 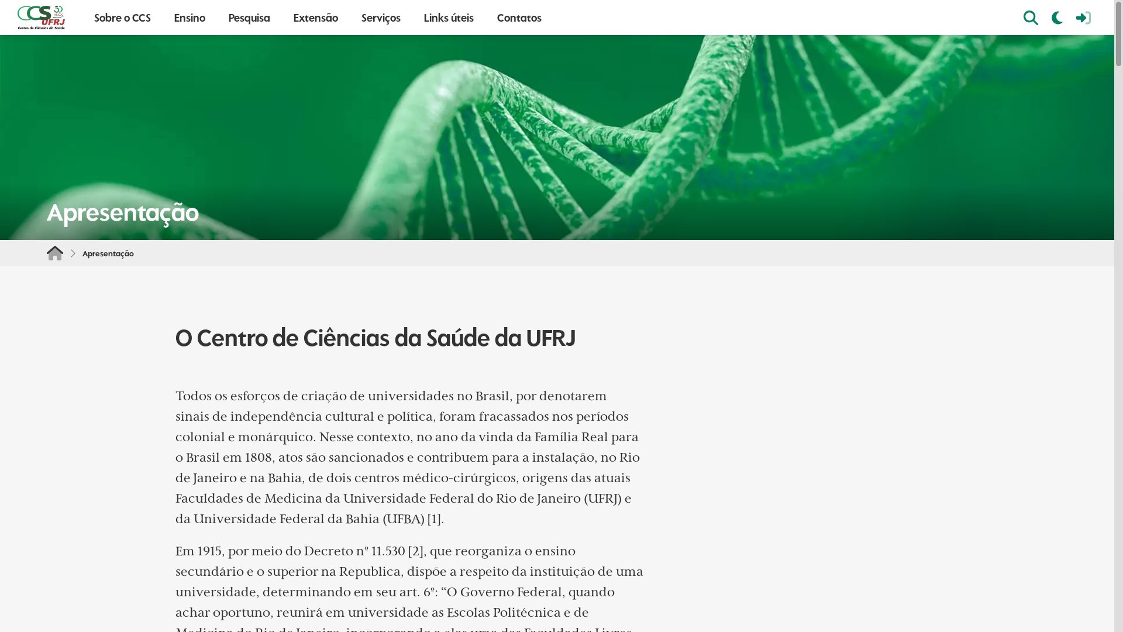 I want to click on Contatos, so click(x=519, y=18).